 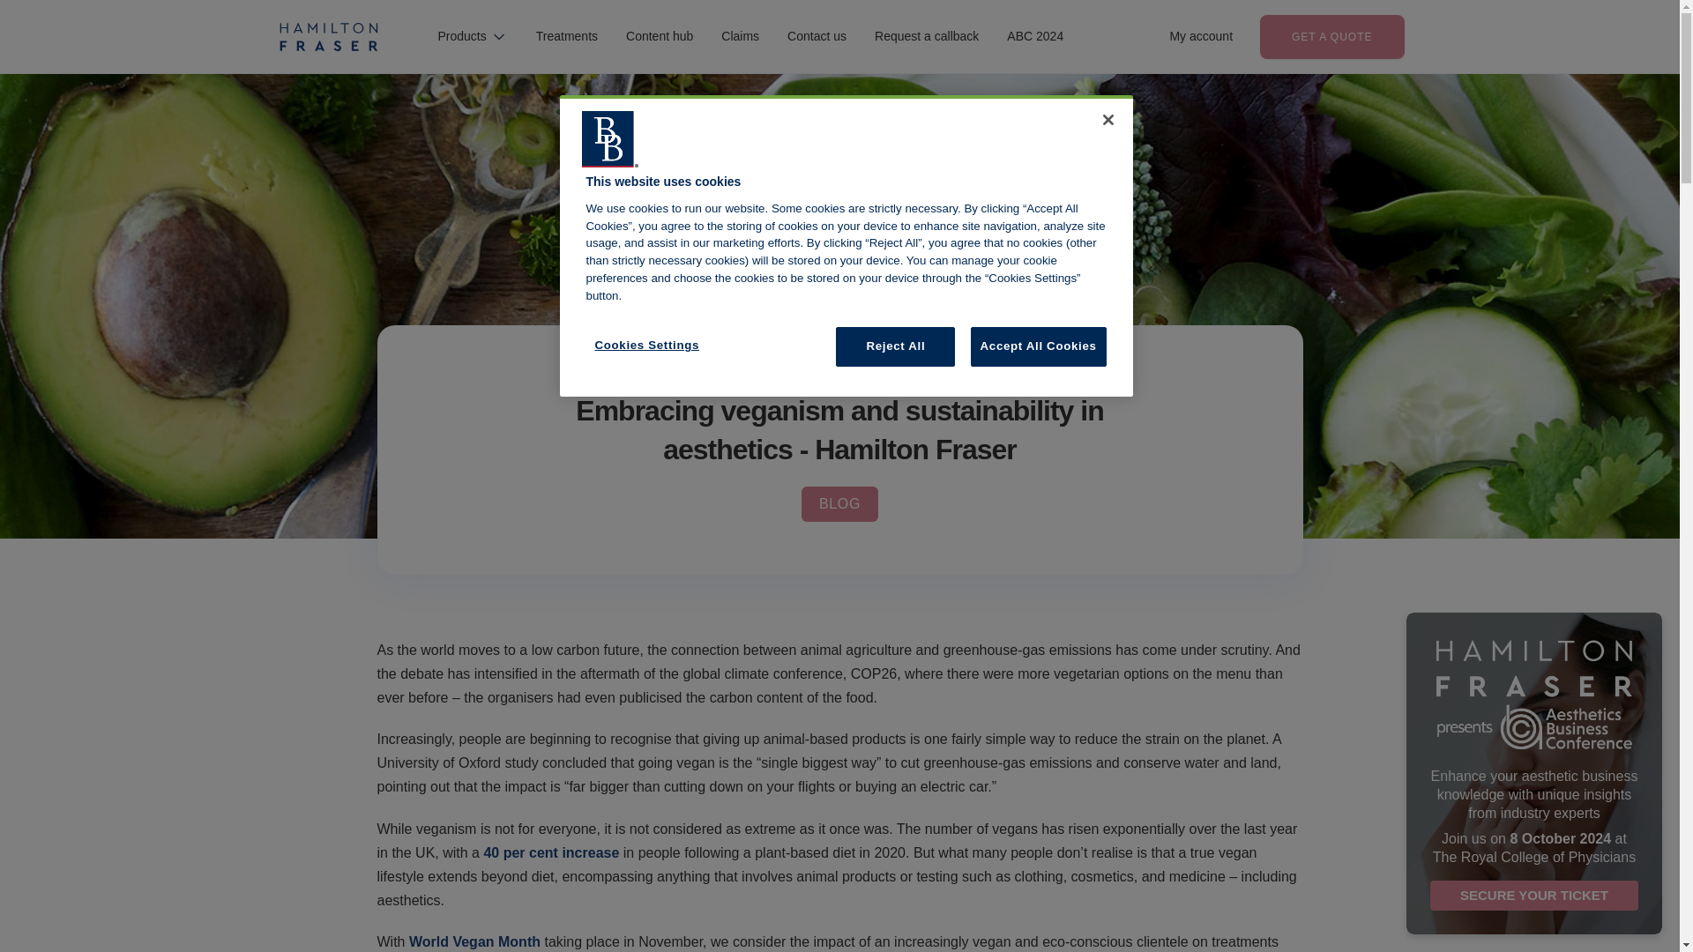 What do you see at coordinates (817, 37) in the screenshot?
I see `Contact us` at bounding box center [817, 37].